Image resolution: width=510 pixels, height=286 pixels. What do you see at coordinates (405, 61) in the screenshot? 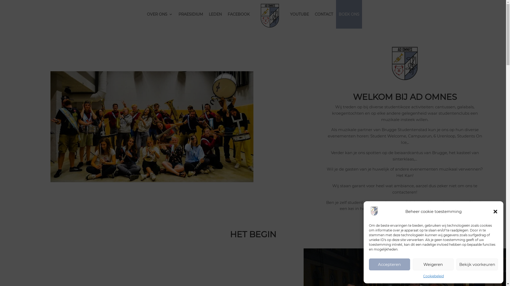
I see `Ad Omnes Logo` at bounding box center [405, 61].